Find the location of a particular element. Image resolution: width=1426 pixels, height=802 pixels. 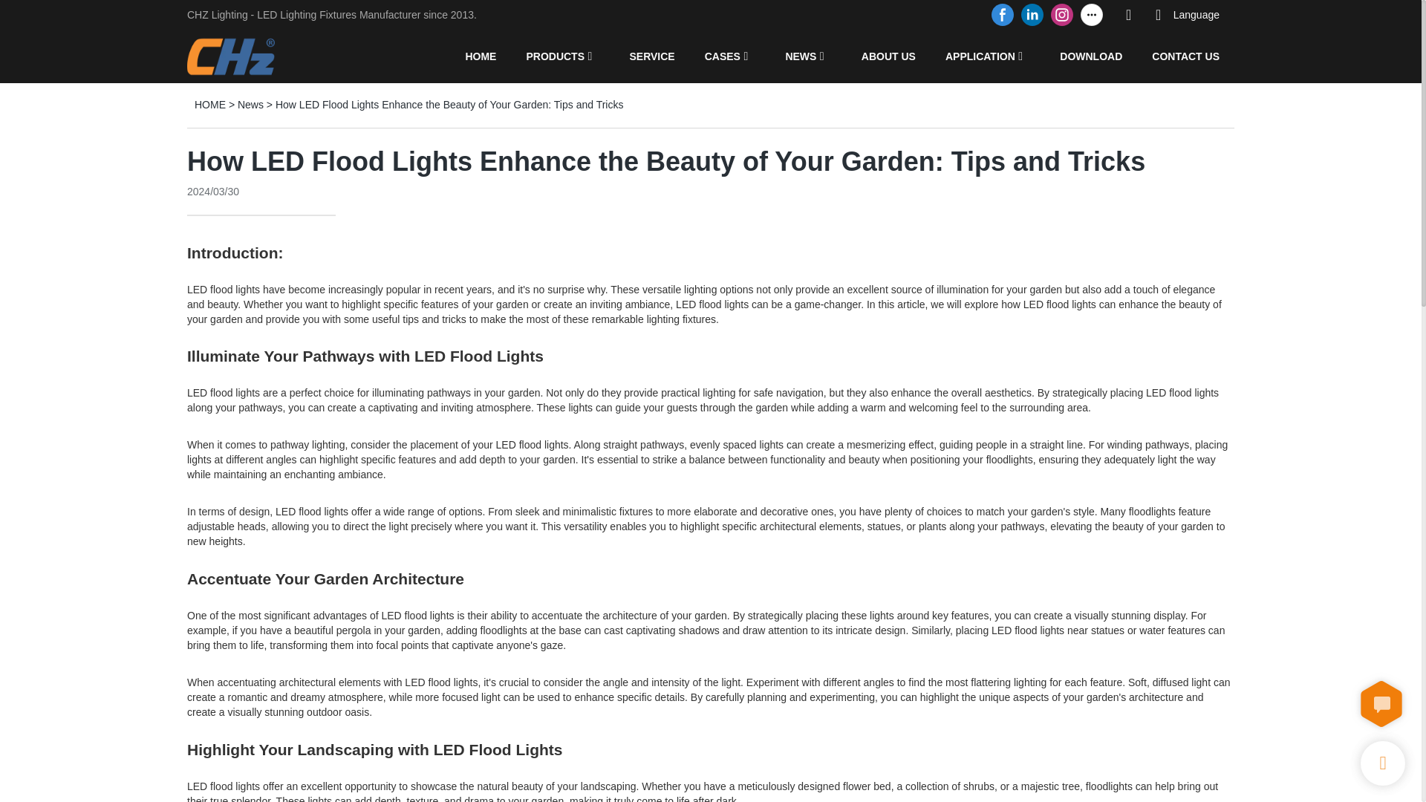

News is located at coordinates (251, 104).